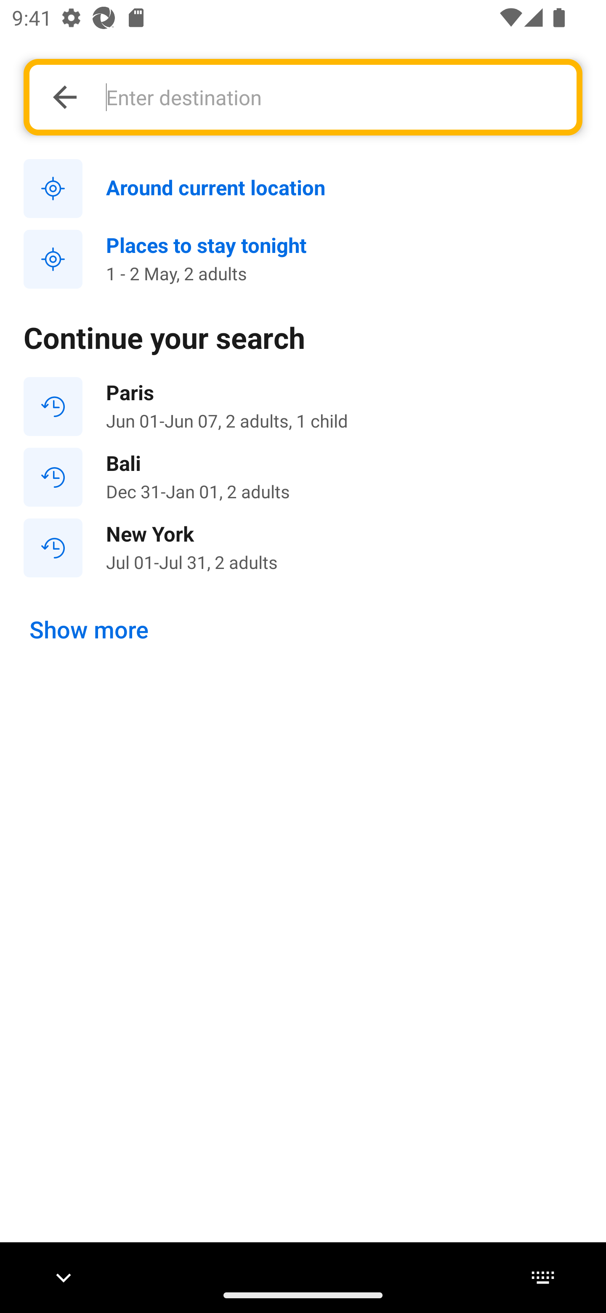 The height and width of the screenshot is (1313, 606). Describe the element at coordinates (303, 477) in the screenshot. I see `Bali Dec 31-Jan 01, 2 adults ` at that location.